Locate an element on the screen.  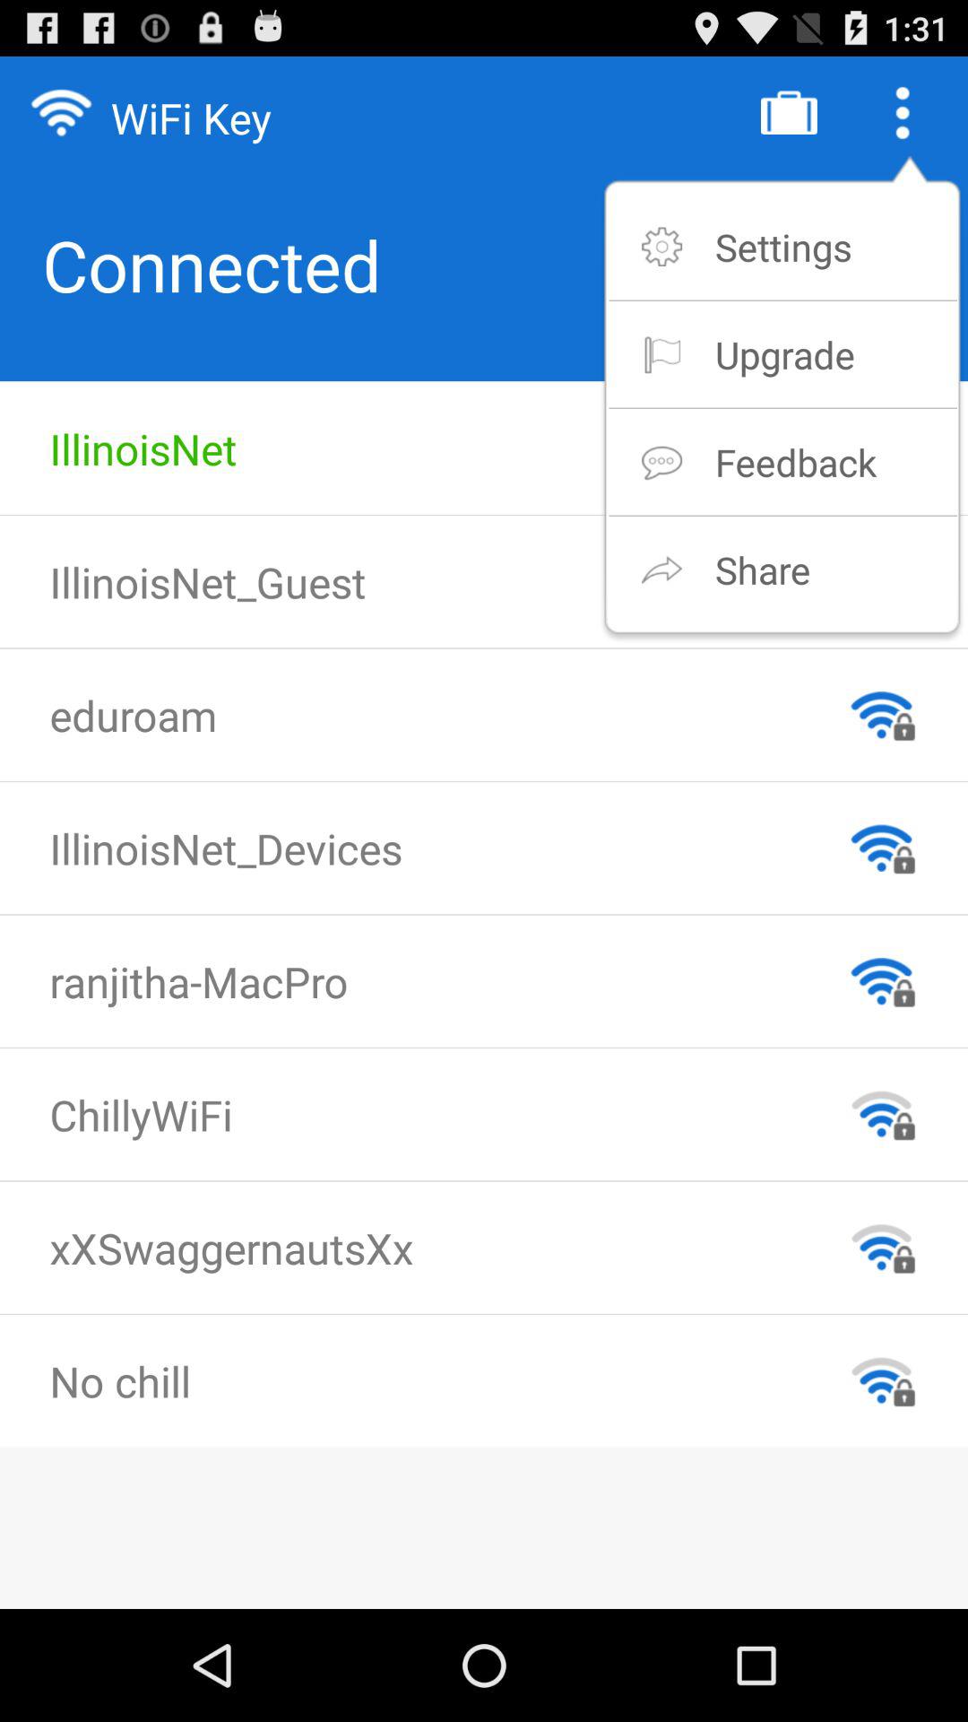
turn on item above share item is located at coordinates (795, 461).